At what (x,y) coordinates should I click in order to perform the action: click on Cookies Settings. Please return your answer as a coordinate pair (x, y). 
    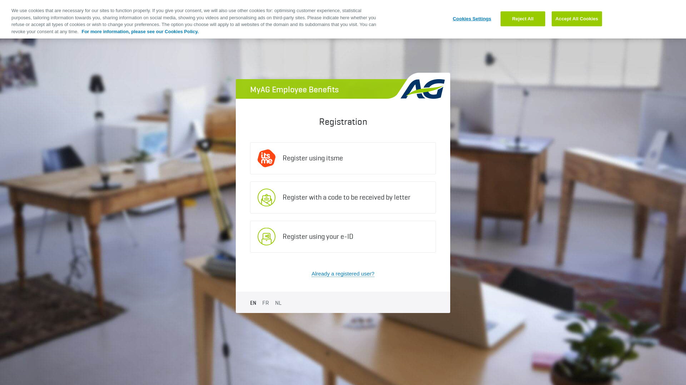
    Looking at the image, I should click on (472, 19).